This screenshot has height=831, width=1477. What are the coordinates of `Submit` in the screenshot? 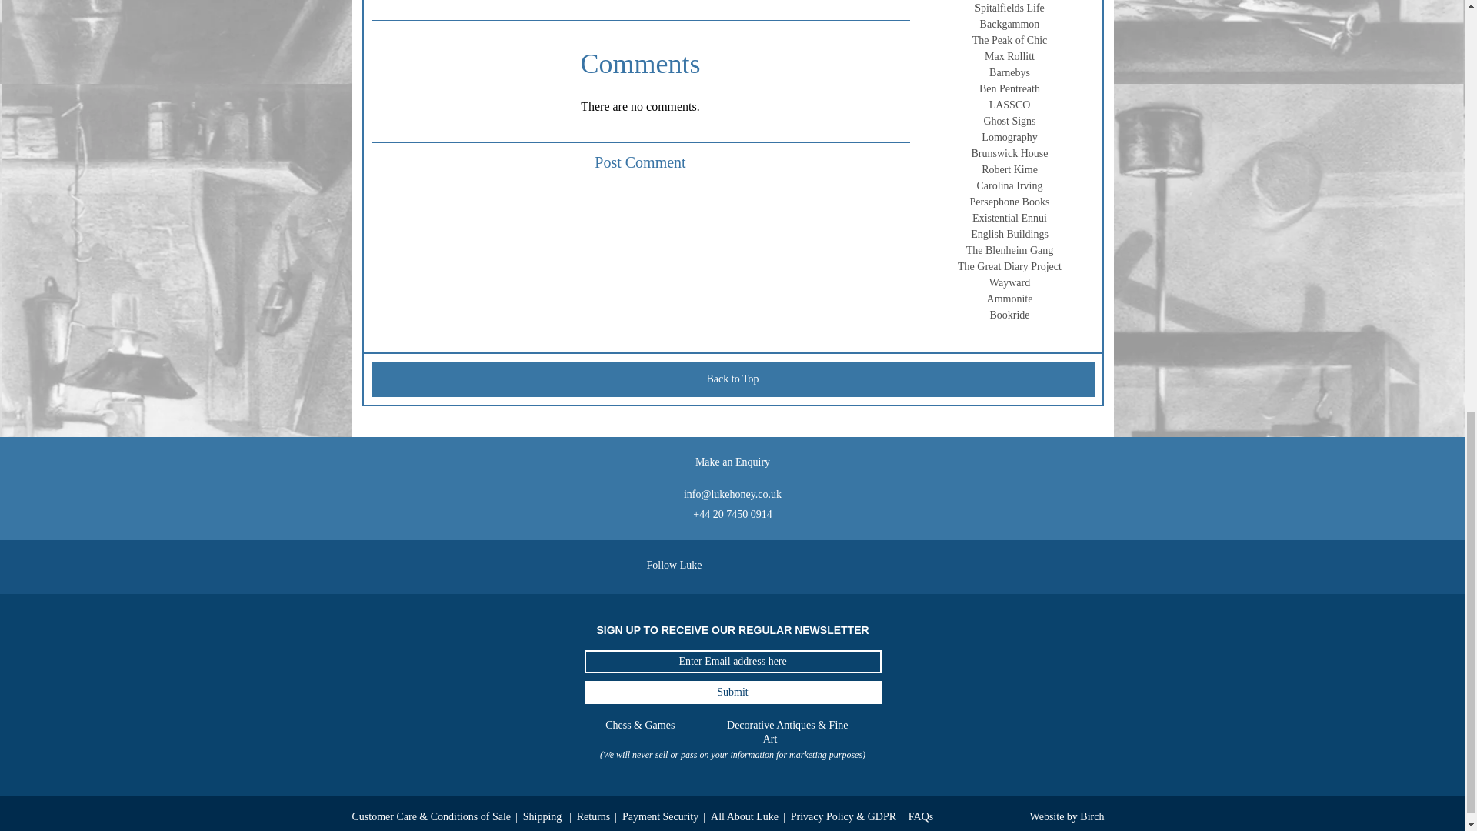 It's located at (733, 692).